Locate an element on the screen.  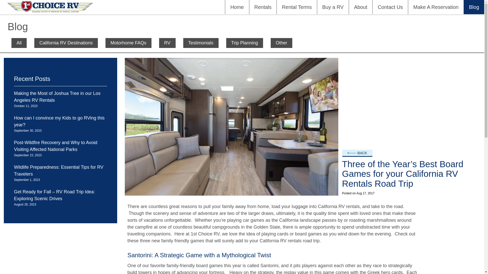
Rentals is located at coordinates (263, 7).